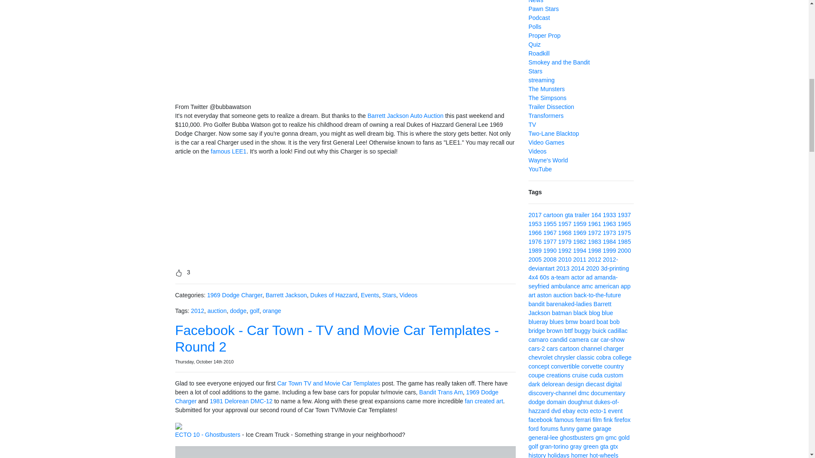  Describe the element at coordinates (234, 295) in the screenshot. I see `1969 Dodge Charger` at that location.